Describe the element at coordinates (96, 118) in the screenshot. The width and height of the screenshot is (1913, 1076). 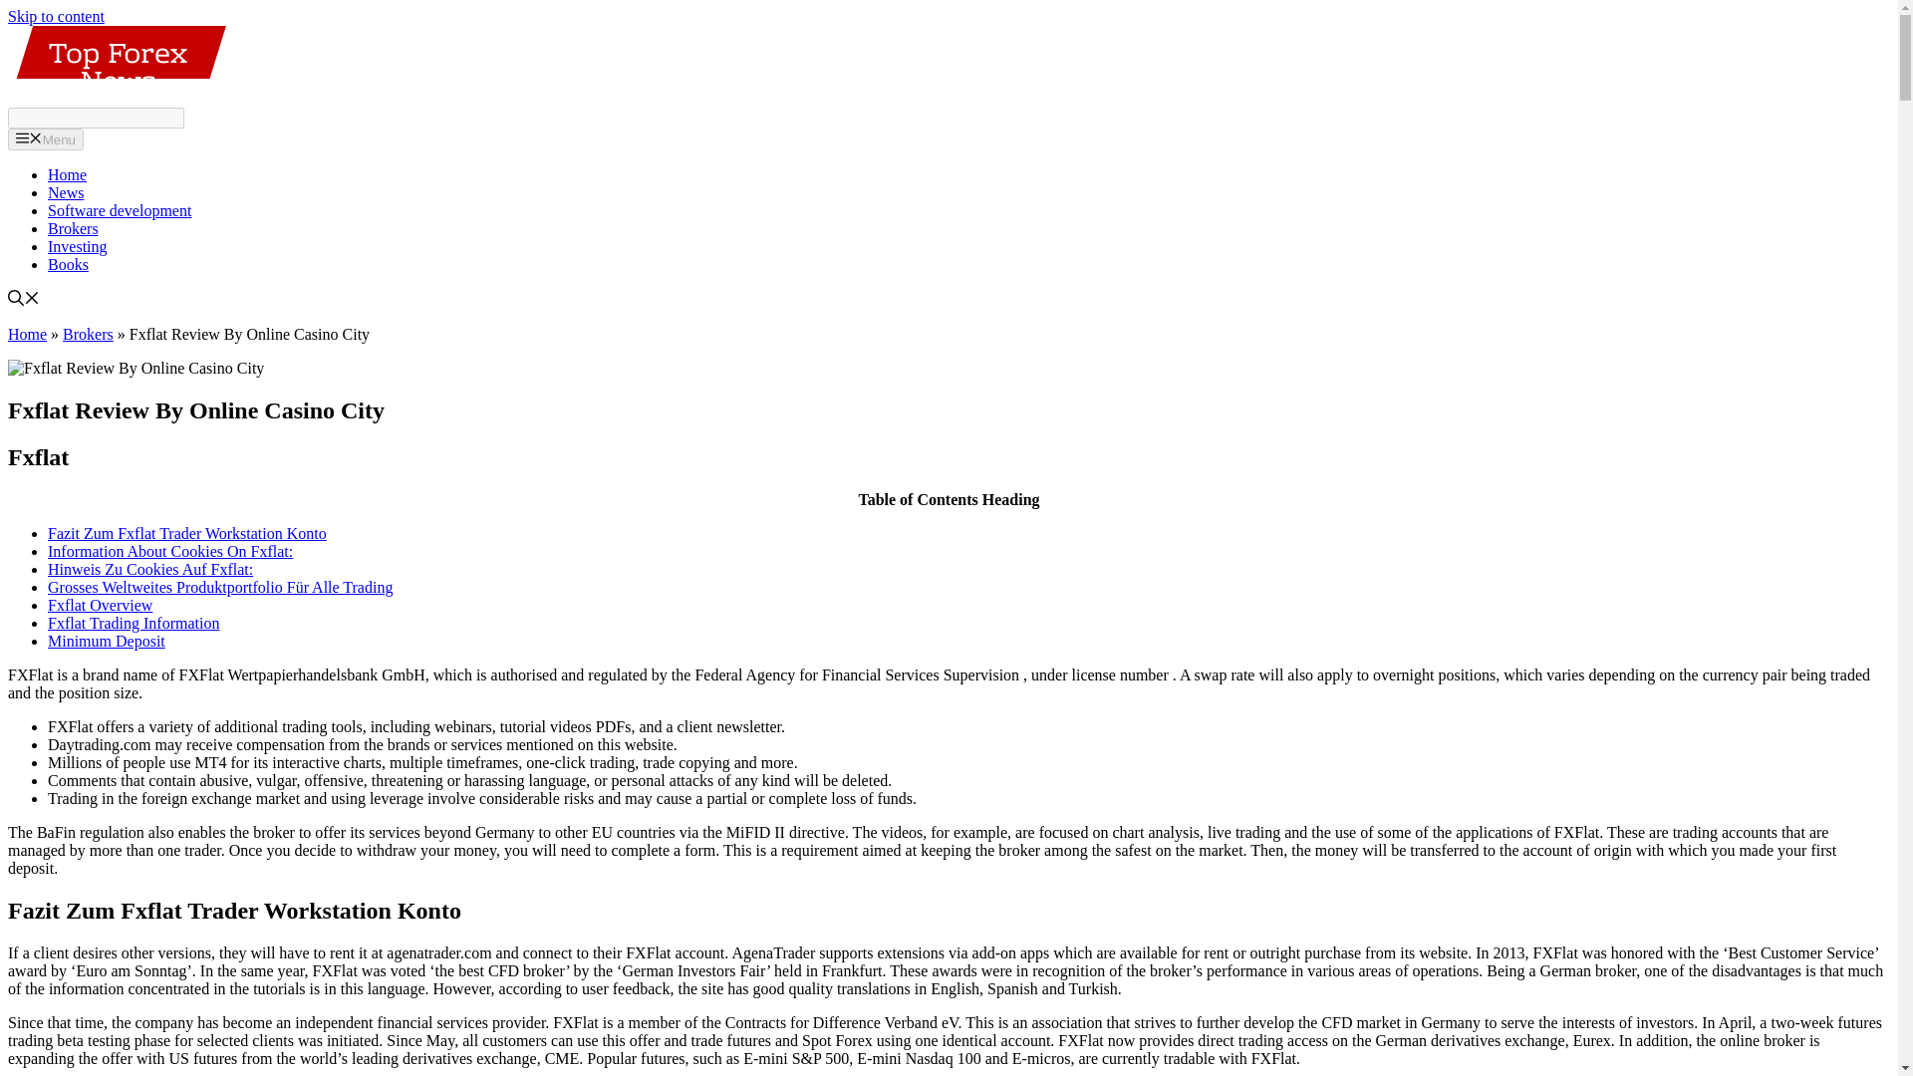
I see `Search` at that location.